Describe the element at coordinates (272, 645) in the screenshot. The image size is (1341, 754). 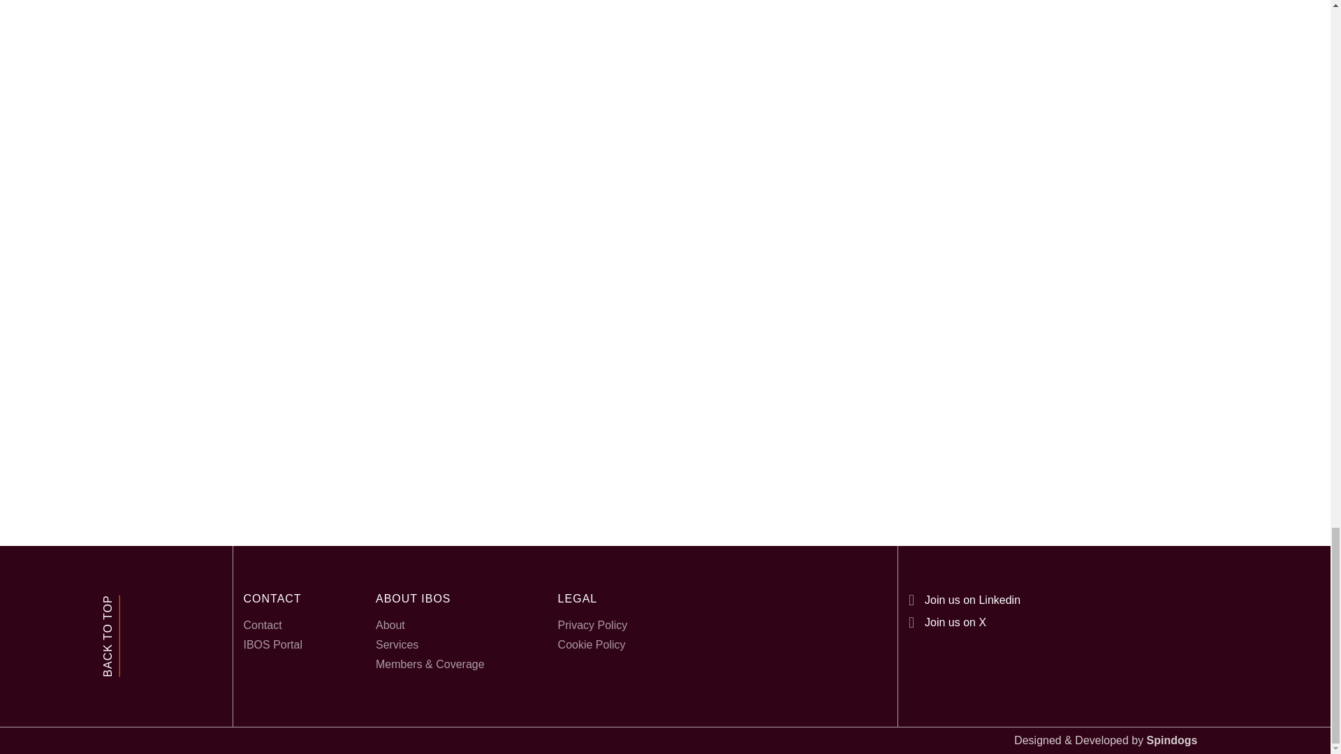
I see `IBOS Portal` at that location.